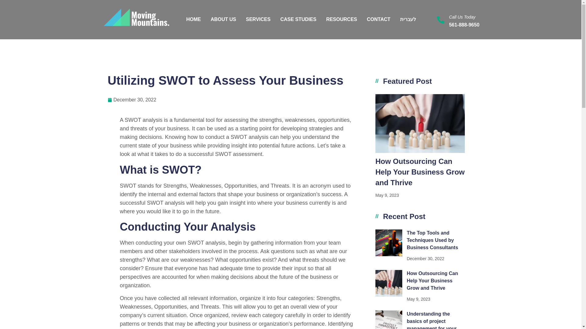 The height and width of the screenshot is (329, 586). Describe the element at coordinates (194, 19) in the screenshot. I see `HOME` at that location.